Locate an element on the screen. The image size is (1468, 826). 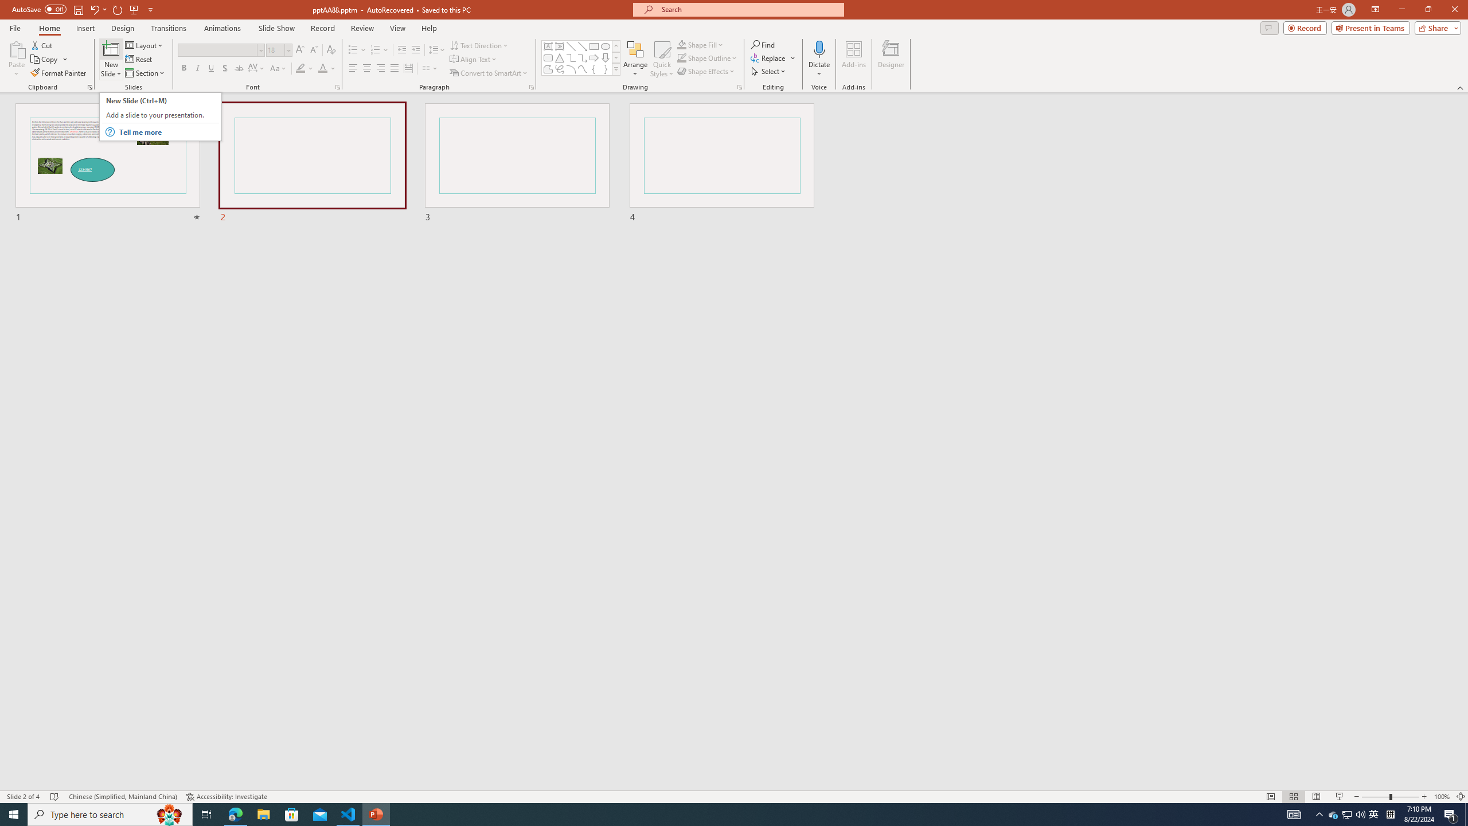
Spell Check No Errors is located at coordinates (55, 797).